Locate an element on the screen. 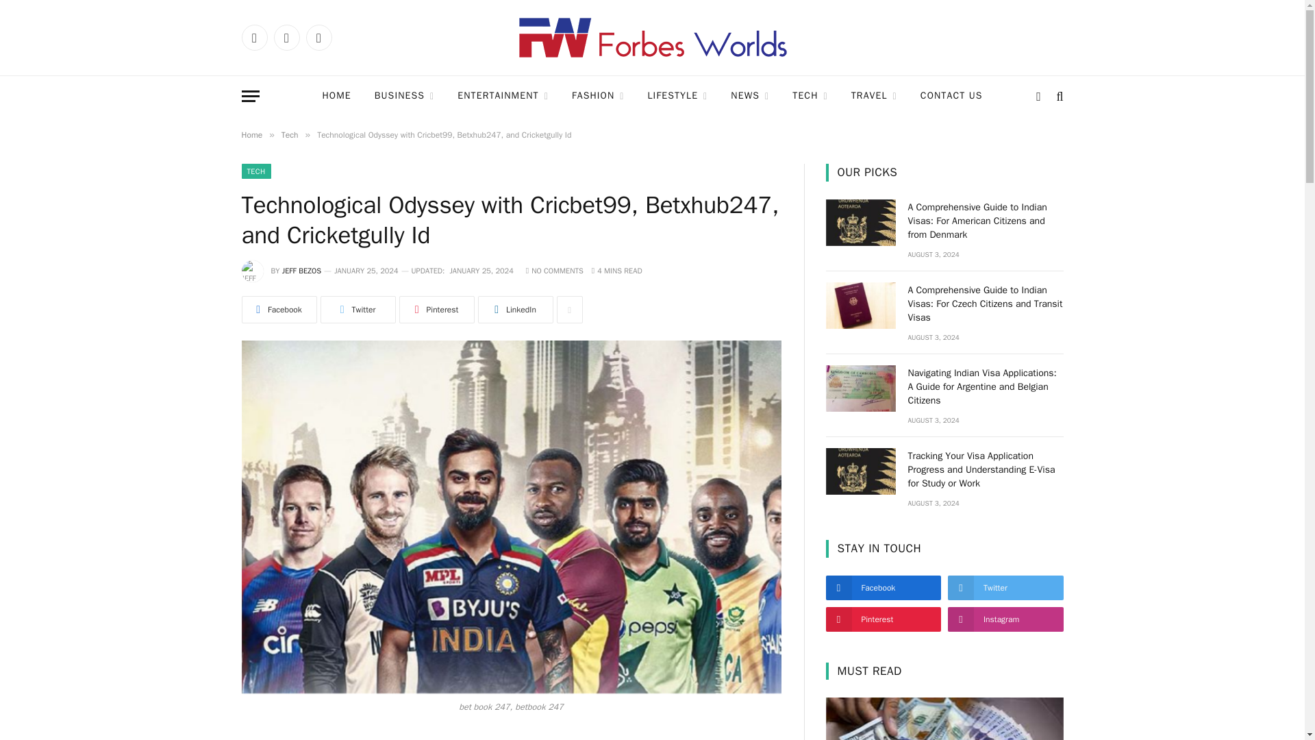 The height and width of the screenshot is (740, 1315). HOME is located at coordinates (336, 96).